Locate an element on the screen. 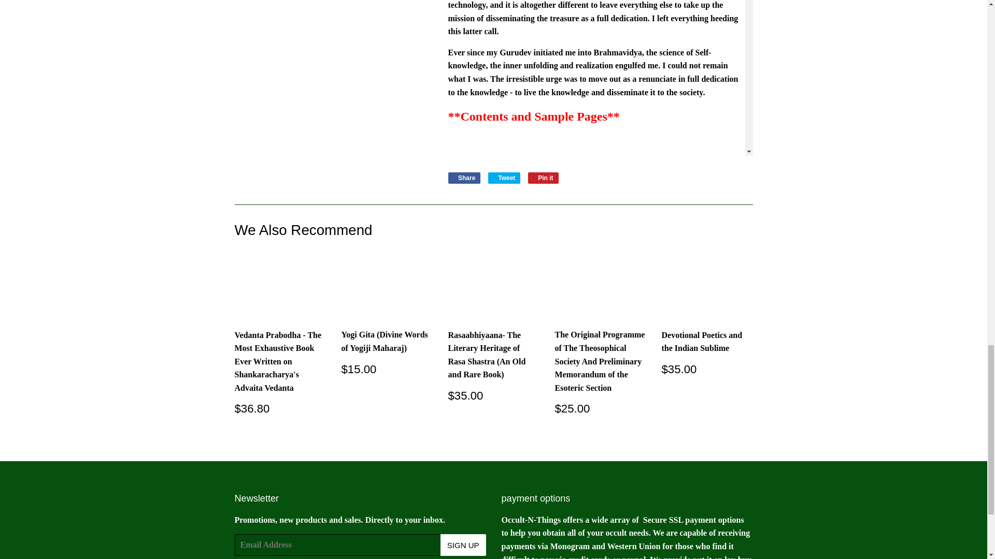 This screenshot has height=559, width=995. Share on Facebook is located at coordinates (504, 178).